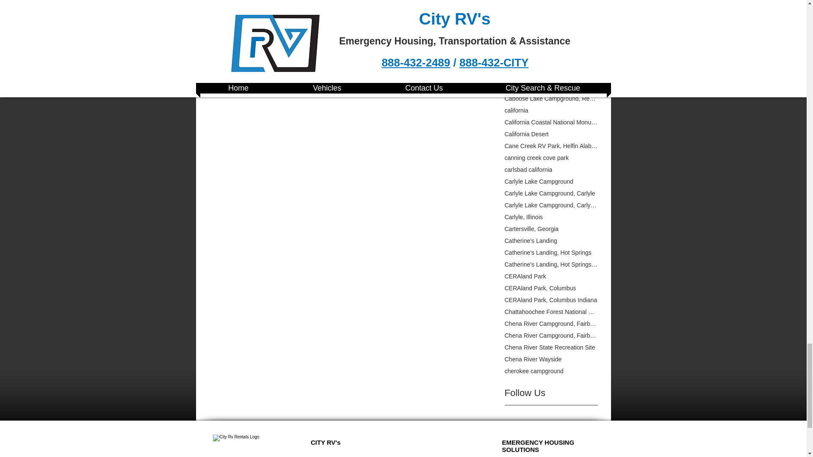  I want to click on CITY RV RENTALS.png, so click(235, 446).